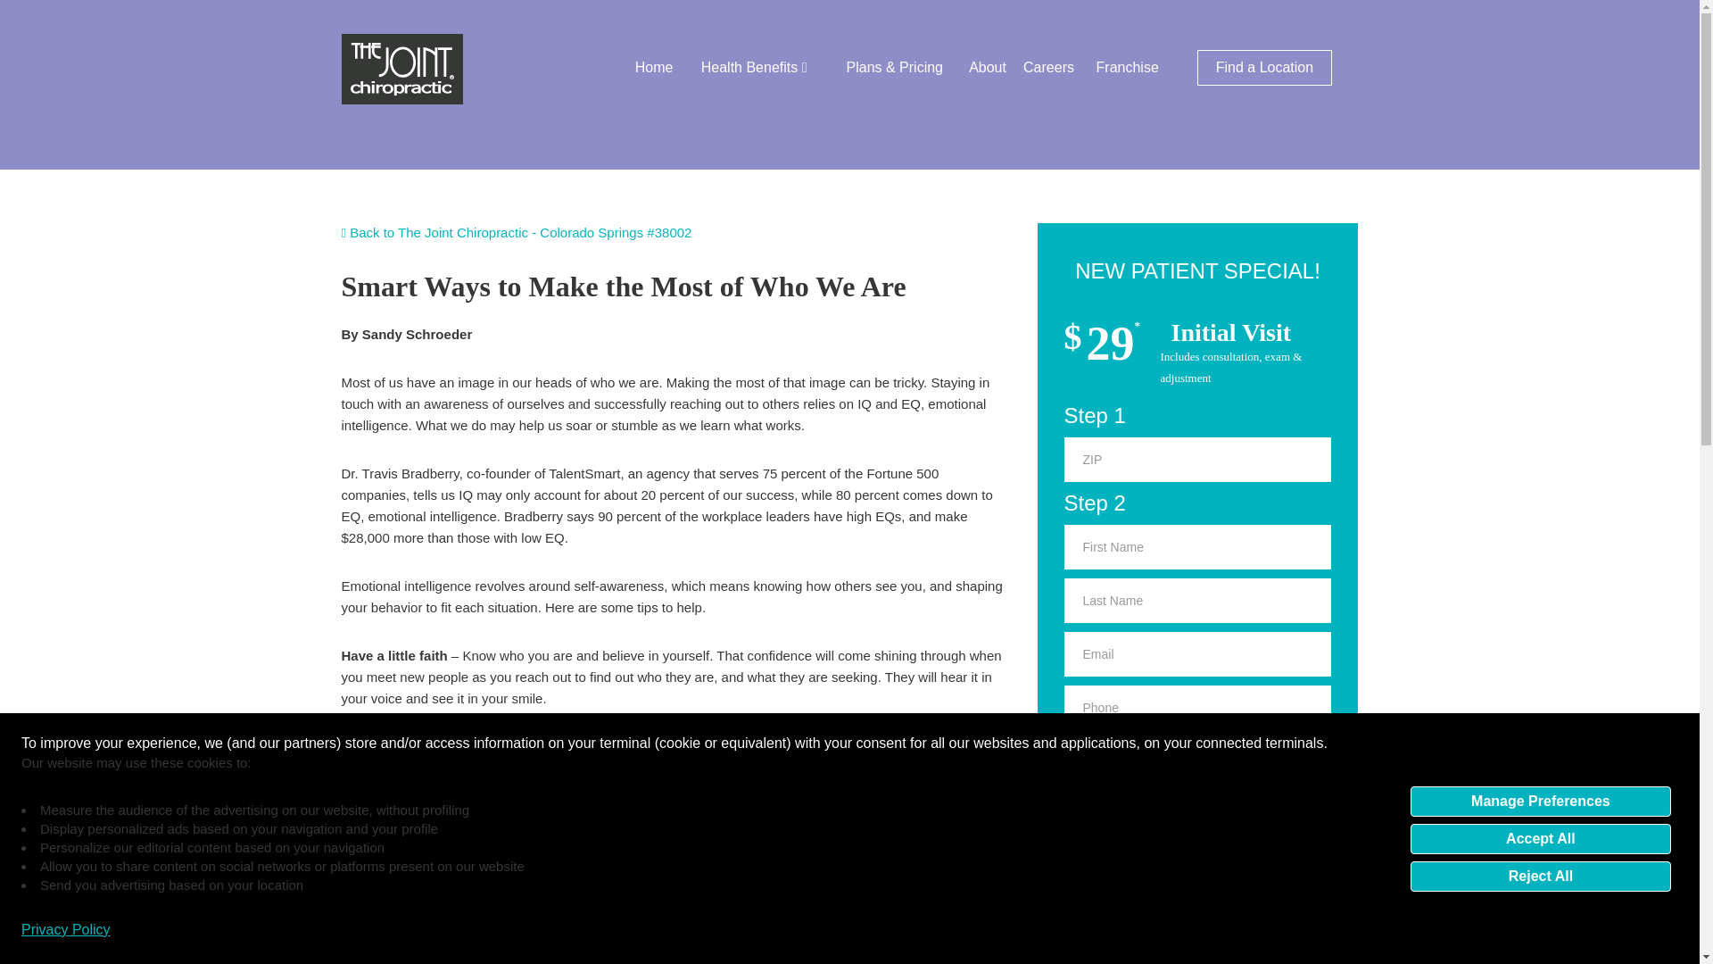 The height and width of the screenshot is (964, 1713). What do you see at coordinates (1128, 68) in the screenshot?
I see `Franchise` at bounding box center [1128, 68].